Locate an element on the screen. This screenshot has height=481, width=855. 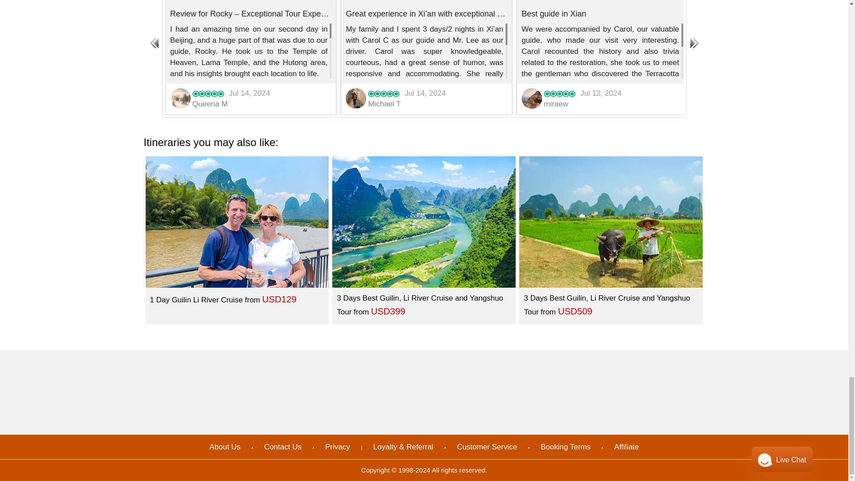
1 Day Guilin Li River Cruise from USD129 is located at coordinates (237, 239).